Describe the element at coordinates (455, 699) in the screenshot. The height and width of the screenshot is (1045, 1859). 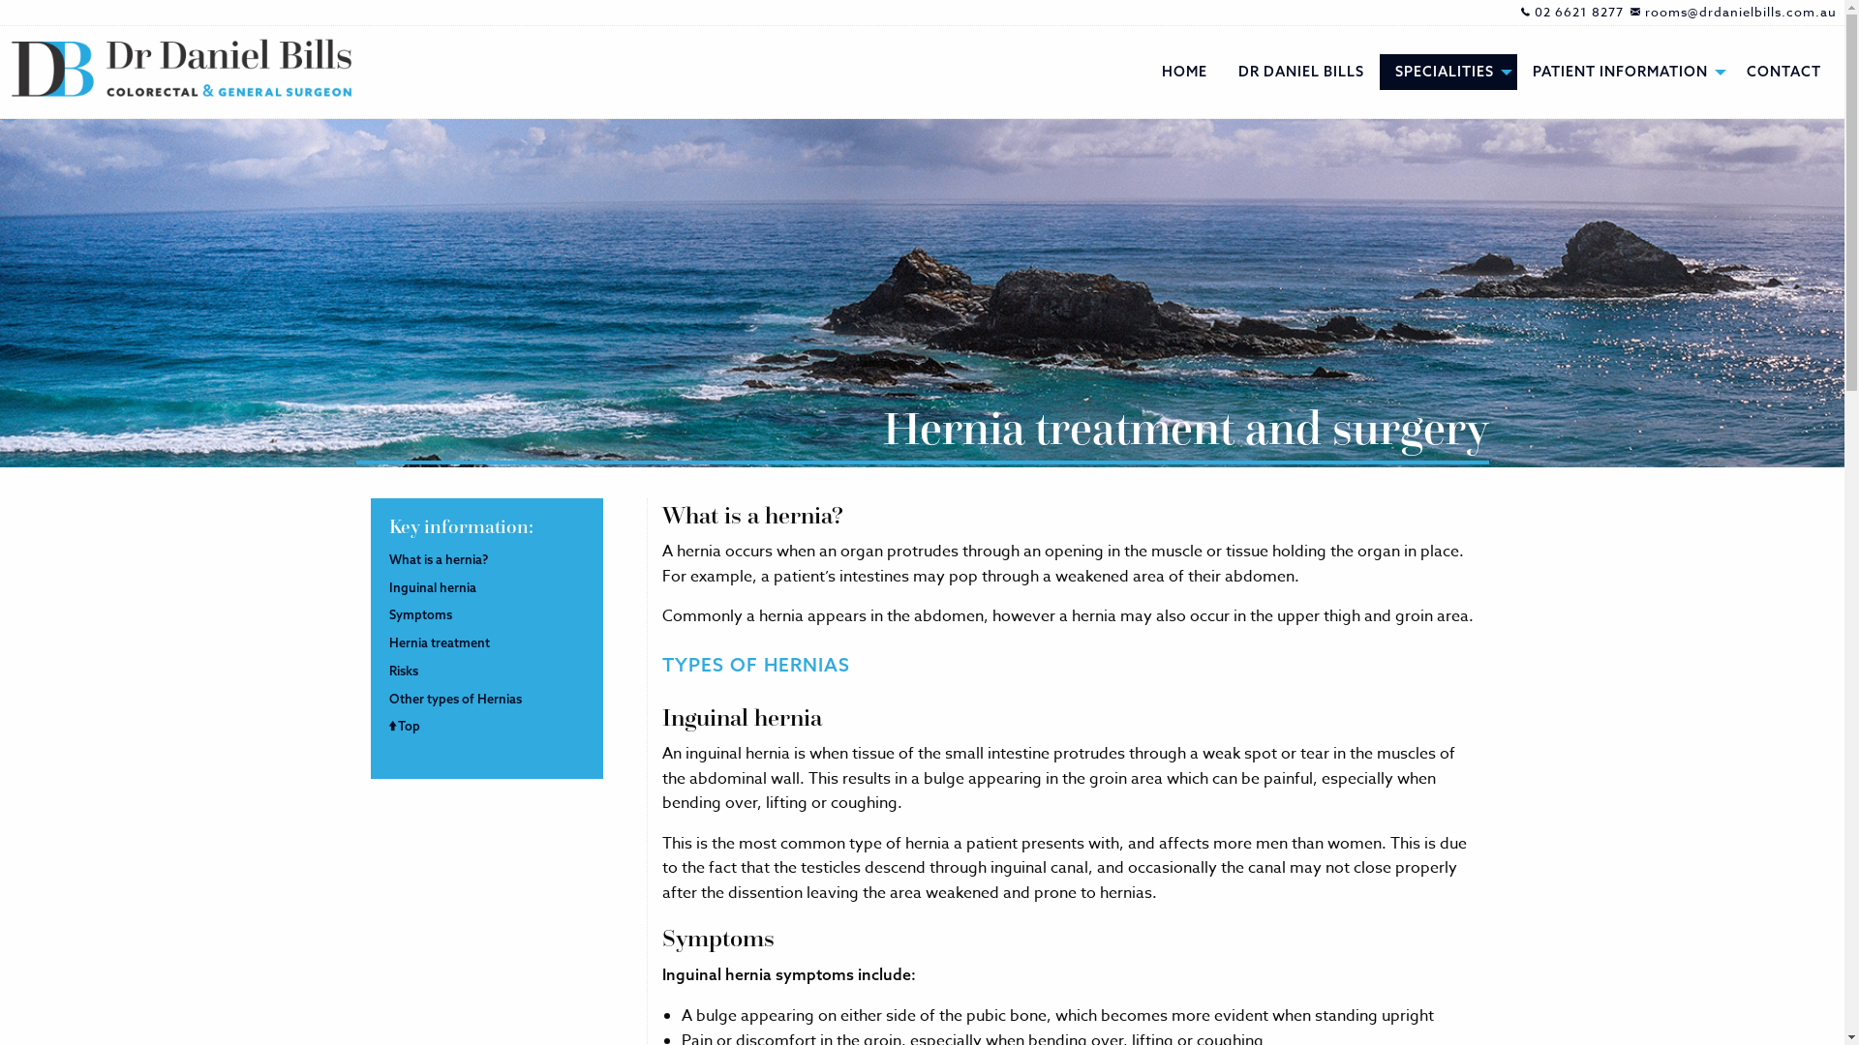
I see `Other types of Hernias` at that location.